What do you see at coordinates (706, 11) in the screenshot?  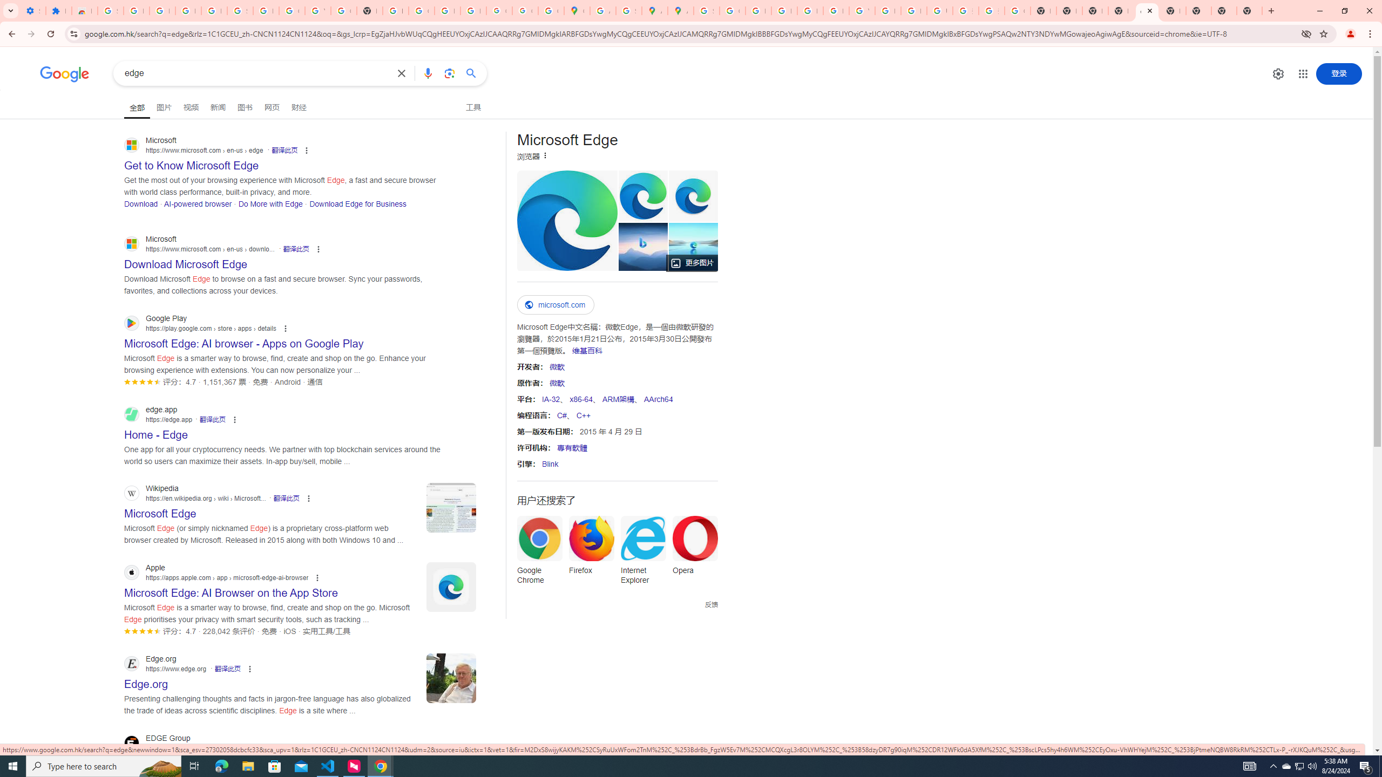 I see `Sign in - Google Accounts` at bounding box center [706, 11].